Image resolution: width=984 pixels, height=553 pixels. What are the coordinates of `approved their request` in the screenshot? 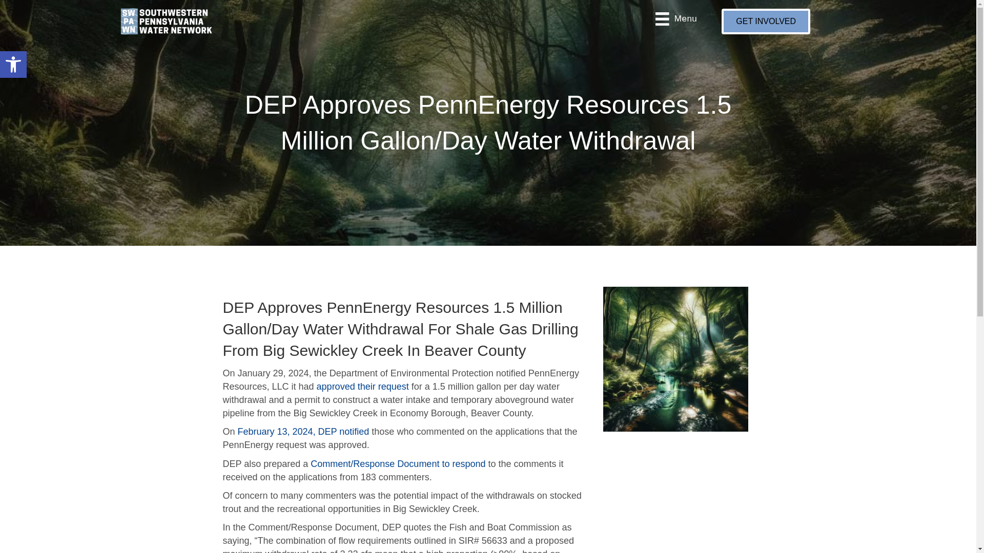 It's located at (303, 431).